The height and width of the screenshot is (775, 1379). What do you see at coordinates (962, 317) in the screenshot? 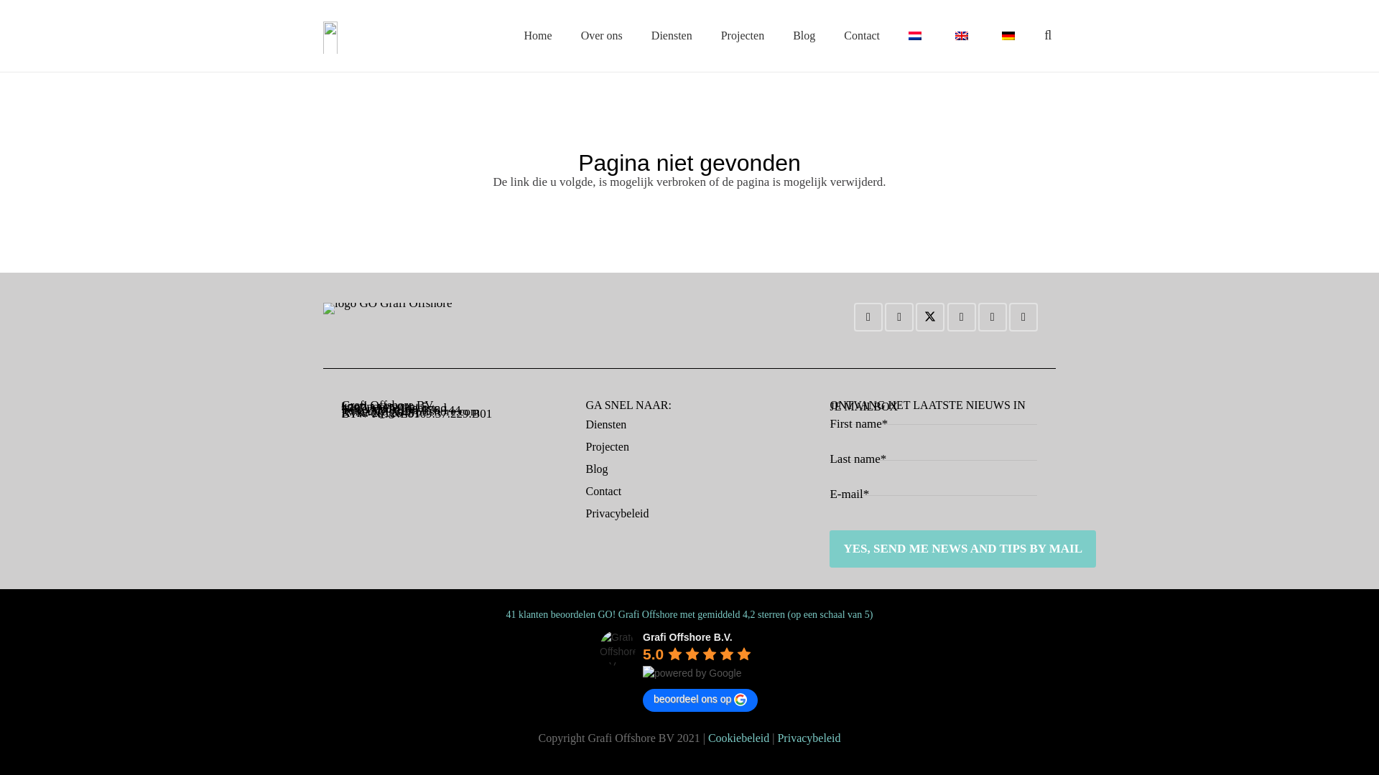
I see `Google` at bounding box center [962, 317].